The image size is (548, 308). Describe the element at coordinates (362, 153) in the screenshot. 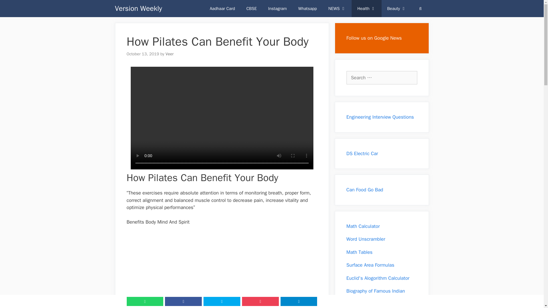

I see `DS Electric Car` at that location.